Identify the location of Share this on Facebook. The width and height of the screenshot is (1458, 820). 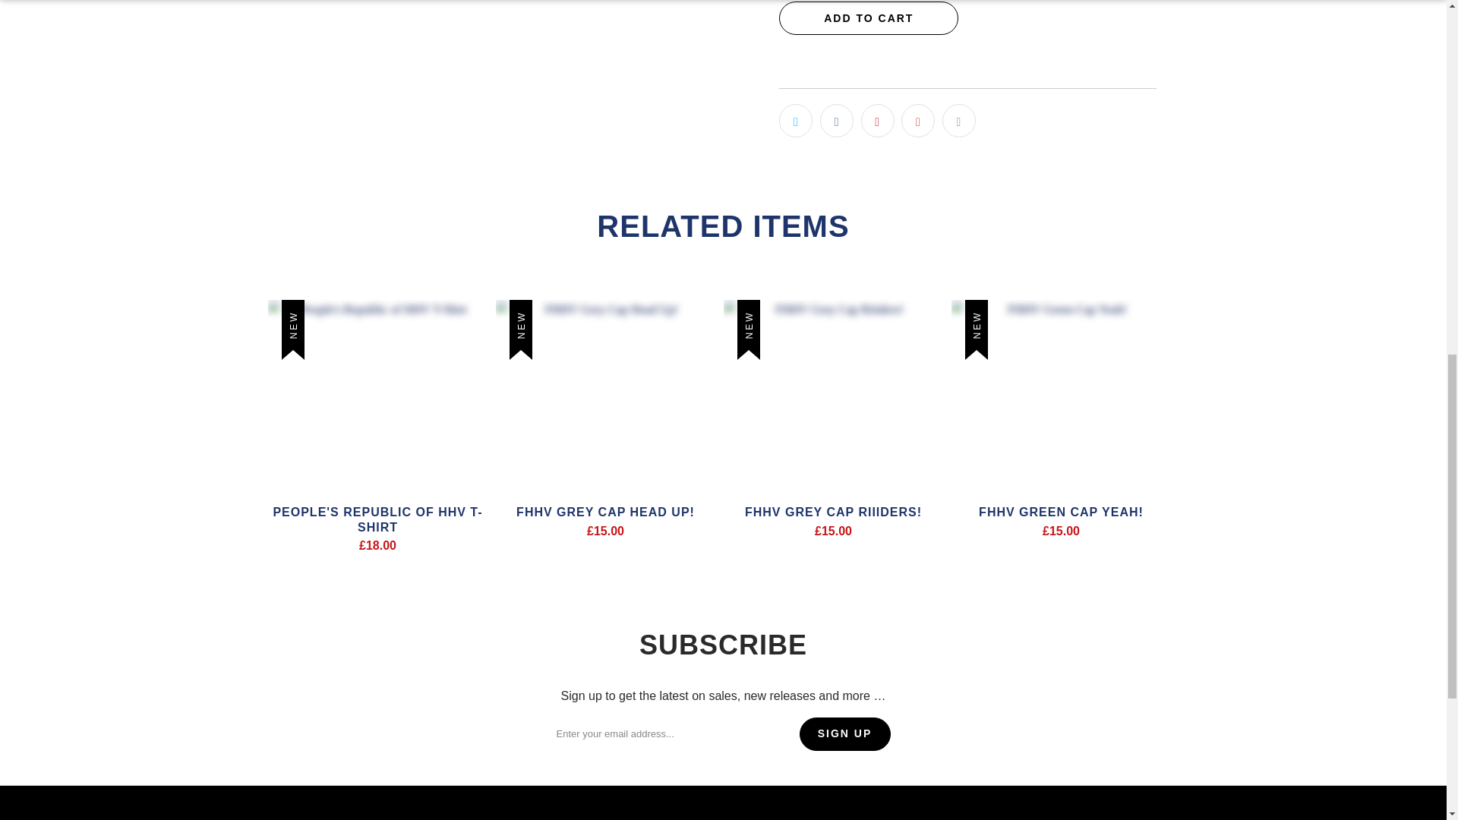
(836, 121).